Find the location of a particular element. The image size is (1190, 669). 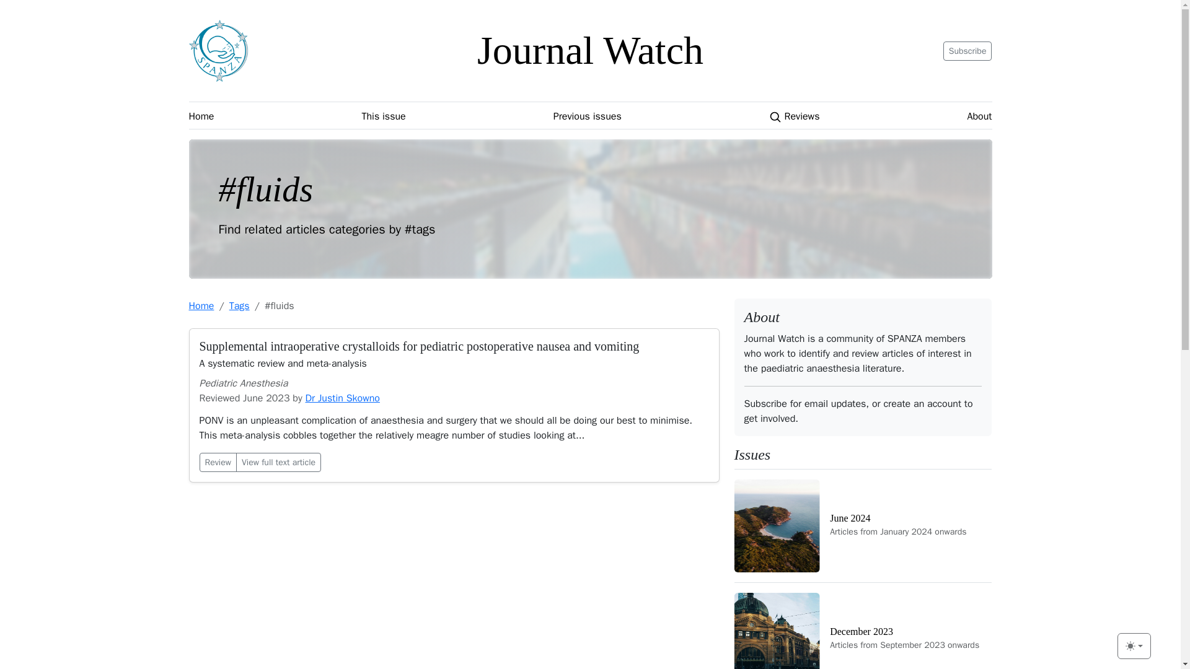

Dr Justin Skowno is located at coordinates (979, 116).